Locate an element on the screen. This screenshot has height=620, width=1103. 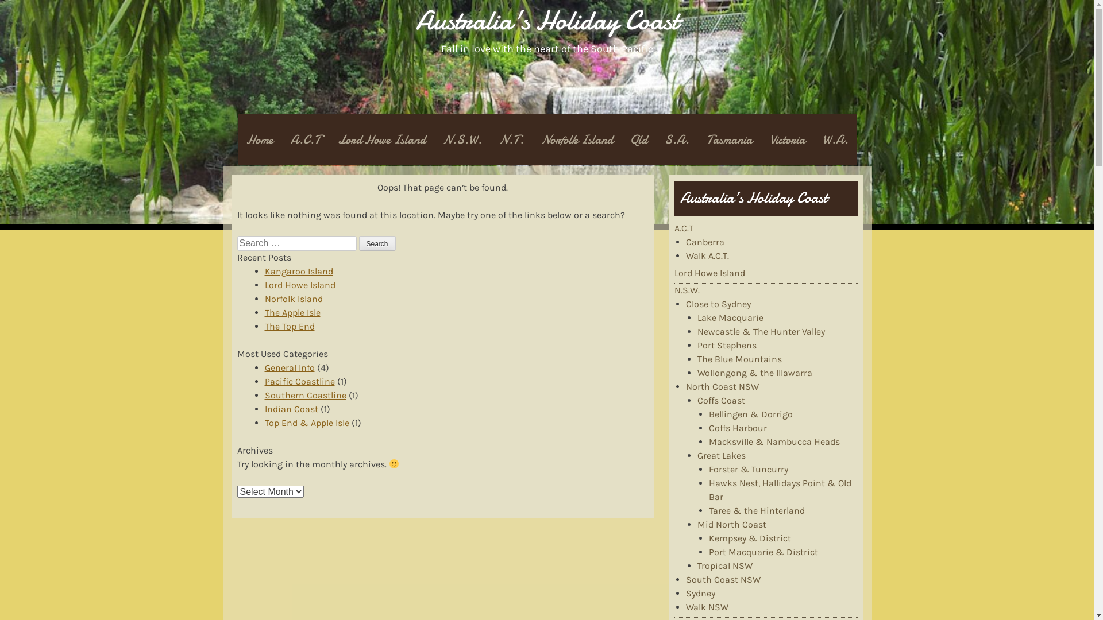
Australia'S Holiday Coast is located at coordinates (547, 21).